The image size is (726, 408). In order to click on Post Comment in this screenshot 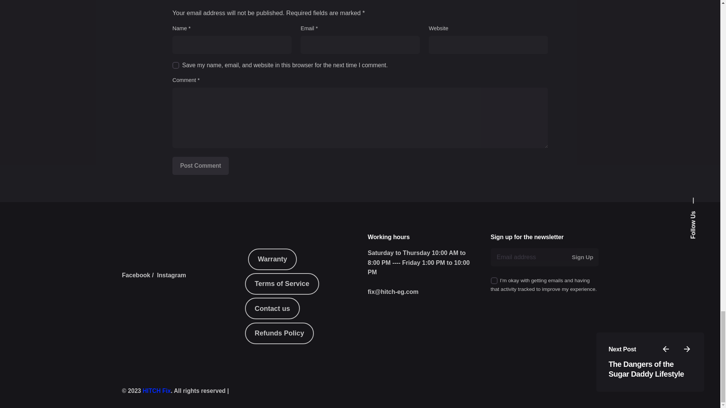, I will do `click(200, 165)`.